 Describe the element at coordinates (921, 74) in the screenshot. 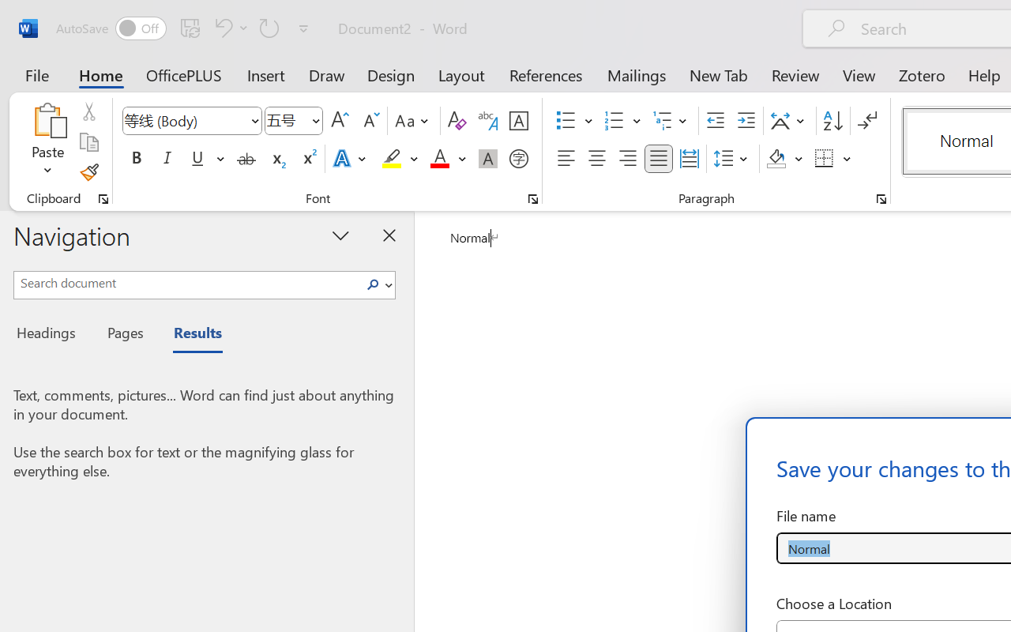

I see `Zotero` at that location.